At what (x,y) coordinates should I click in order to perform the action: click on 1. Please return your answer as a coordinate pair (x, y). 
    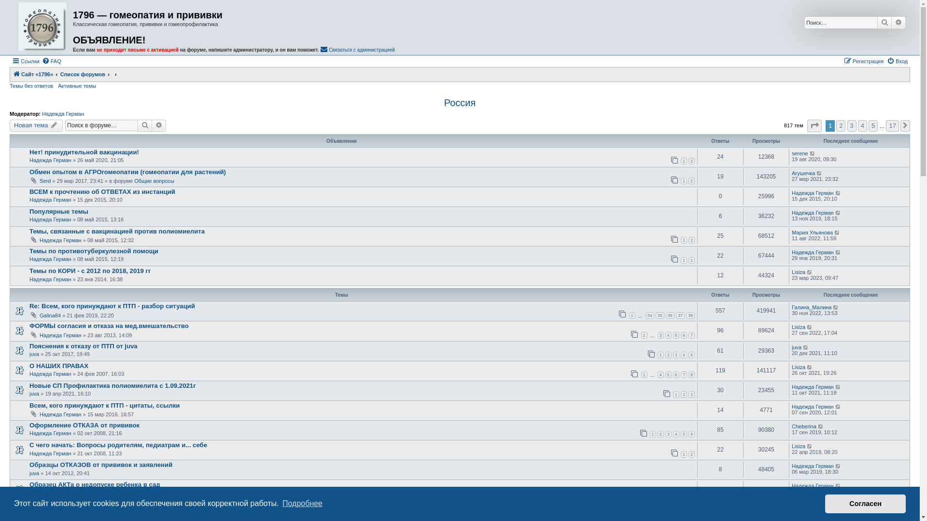
    Looking at the image, I should click on (644, 374).